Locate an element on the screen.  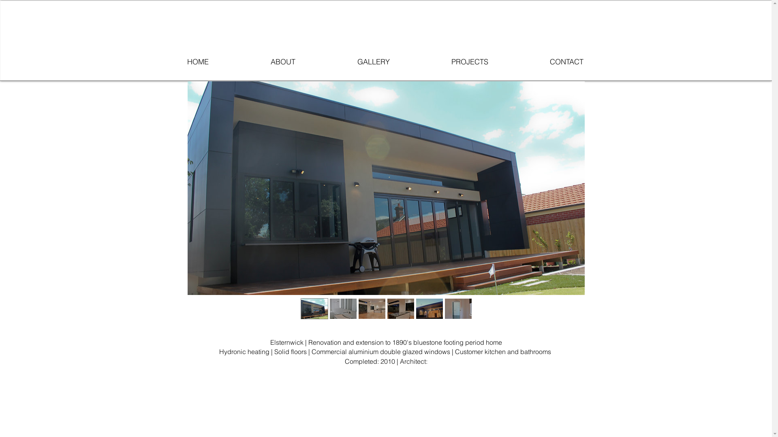
ABOUT is located at coordinates (304, 62).